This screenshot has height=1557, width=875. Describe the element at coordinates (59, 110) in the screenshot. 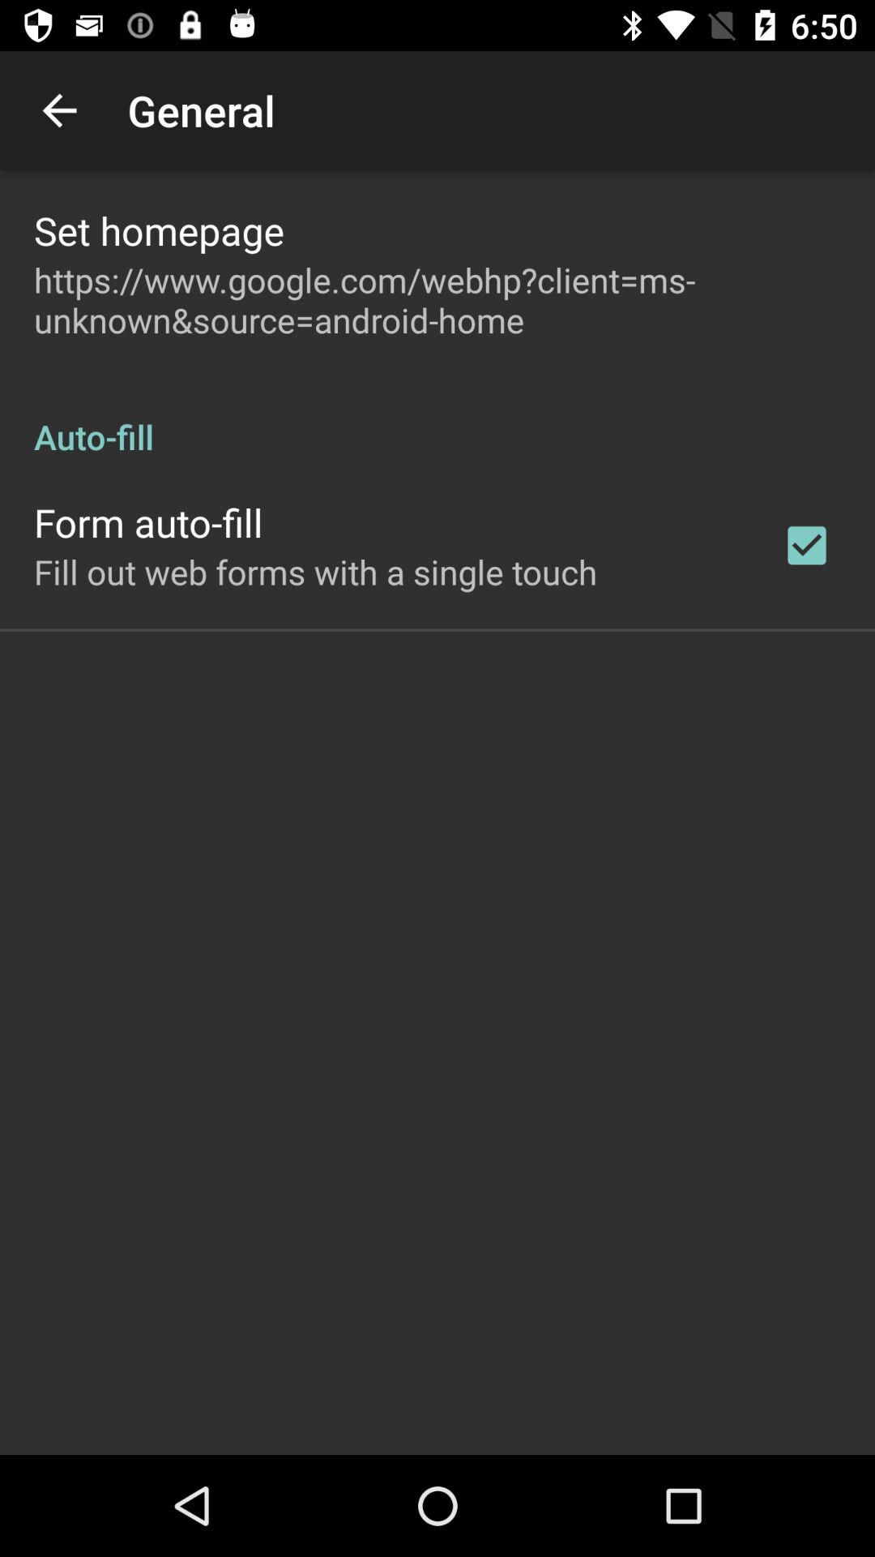

I see `tap app above the set homepage` at that location.